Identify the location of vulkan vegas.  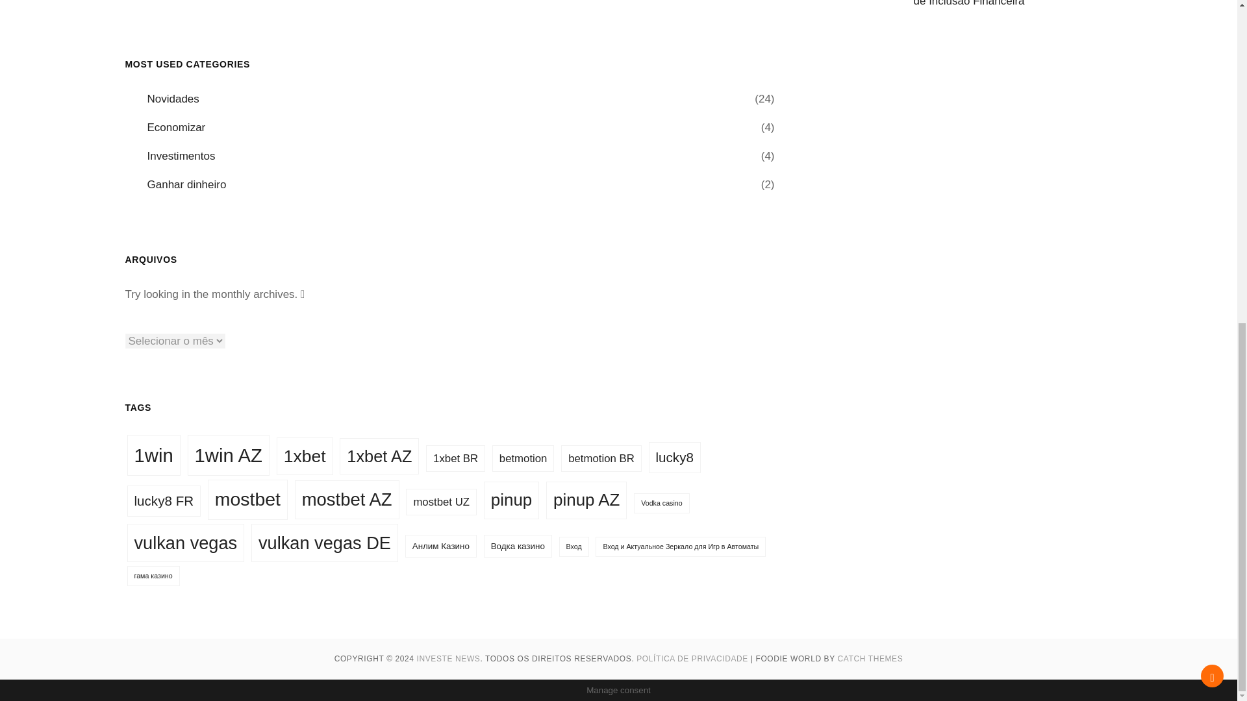
(186, 543).